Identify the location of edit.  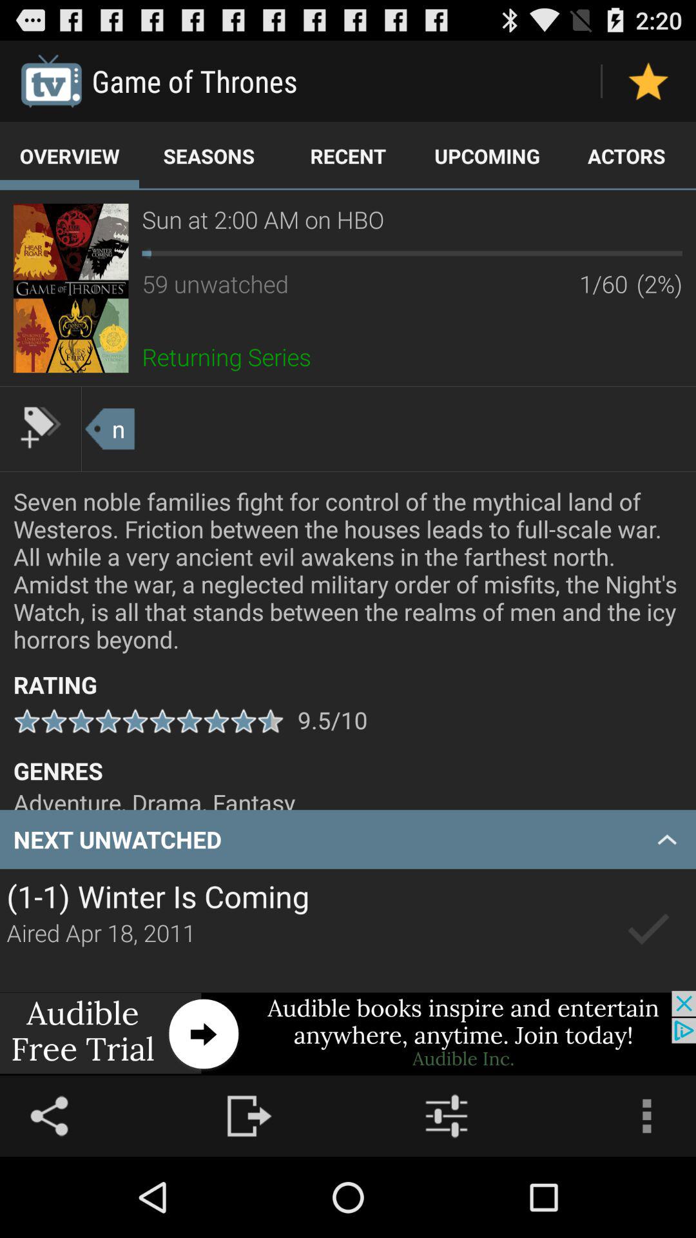
(41, 427).